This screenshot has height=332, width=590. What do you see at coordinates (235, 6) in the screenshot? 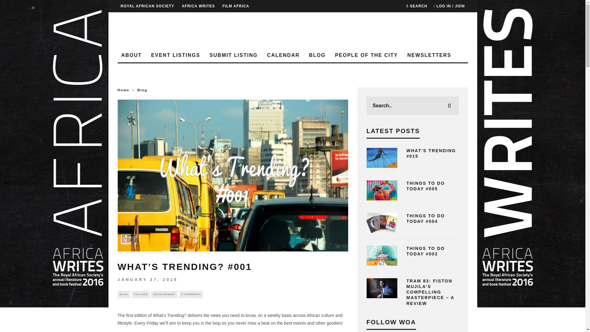
I see `FILM AFRICA` at bounding box center [235, 6].